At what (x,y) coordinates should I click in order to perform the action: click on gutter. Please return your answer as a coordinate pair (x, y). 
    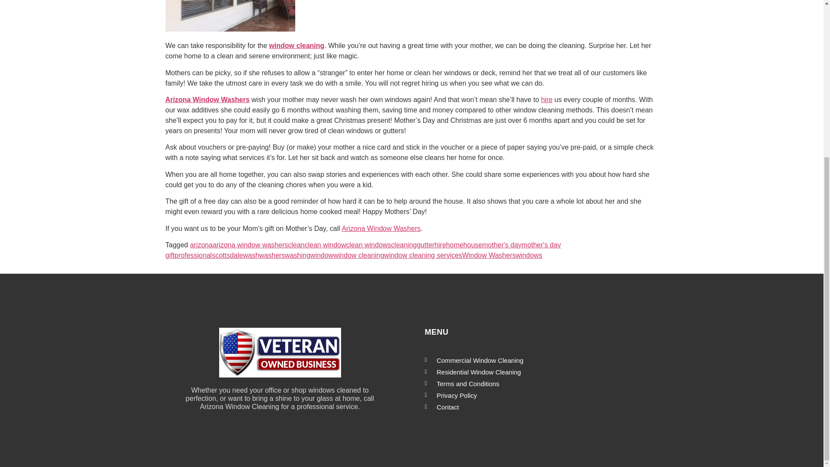
    Looking at the image, I should click on (425, 245).